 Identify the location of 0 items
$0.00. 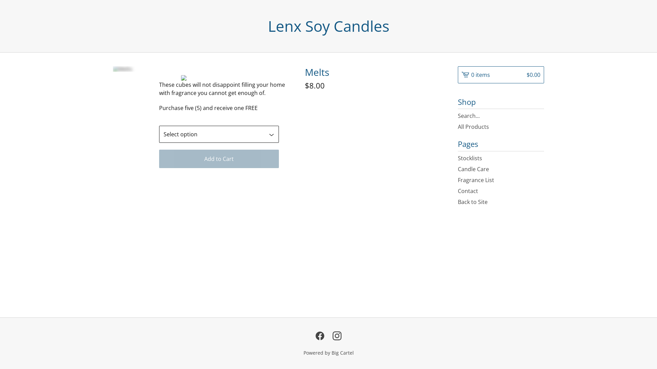
(501, 75).